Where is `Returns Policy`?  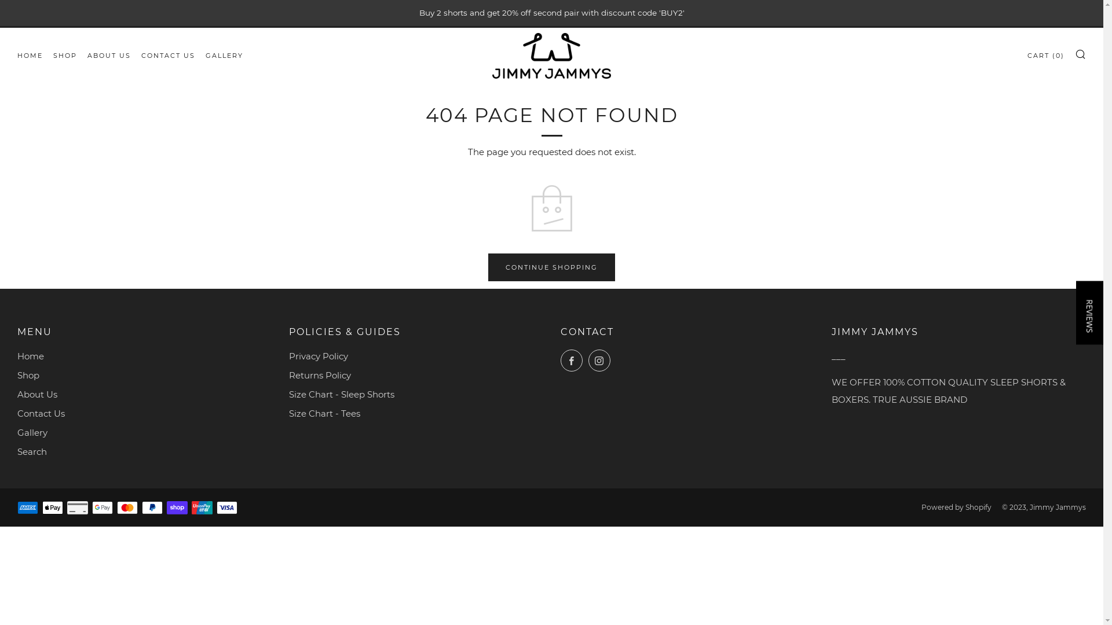 Returns Policy is located at coordinates (320, 375).